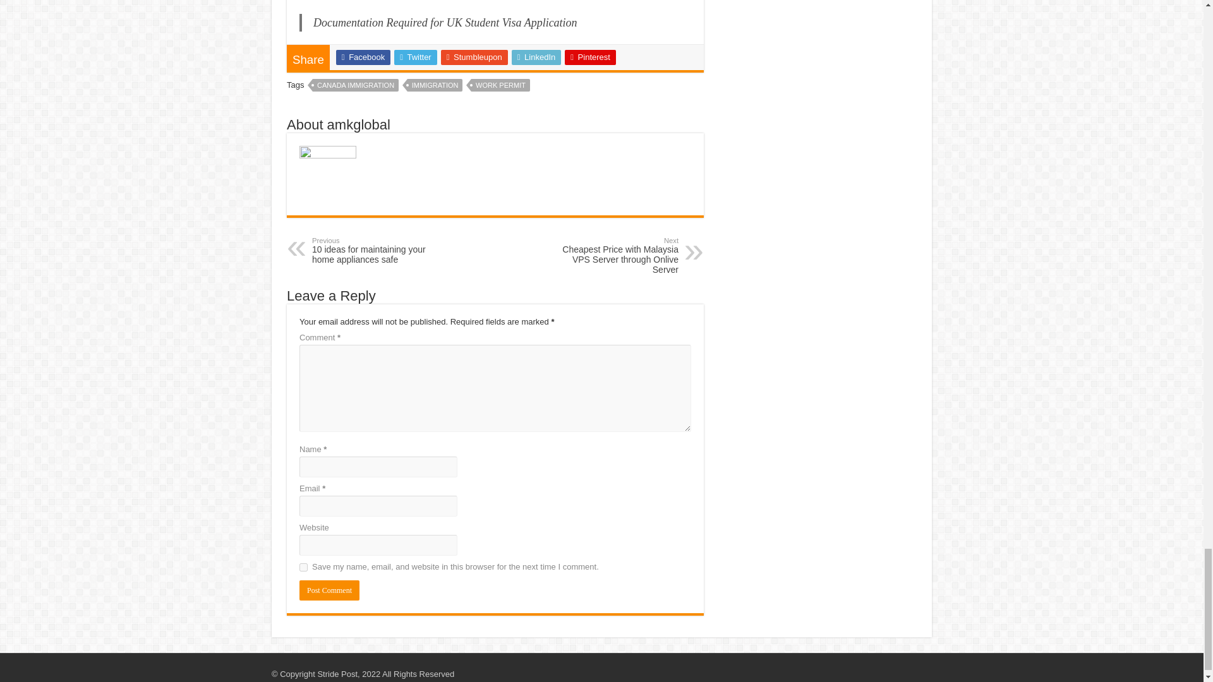 The width and height of the screenshot is (1213, 682). What do you see at coordinates (303, 567) in the screenshot?
I see `yes` at bounding box center [303, 567].